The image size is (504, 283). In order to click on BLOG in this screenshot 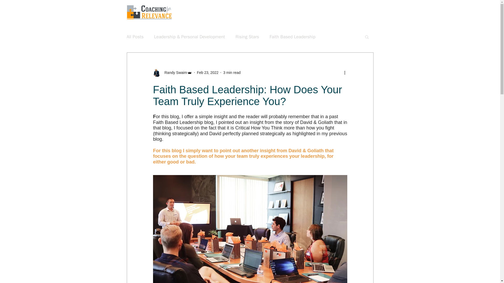, I will do `click(335, 12)`.